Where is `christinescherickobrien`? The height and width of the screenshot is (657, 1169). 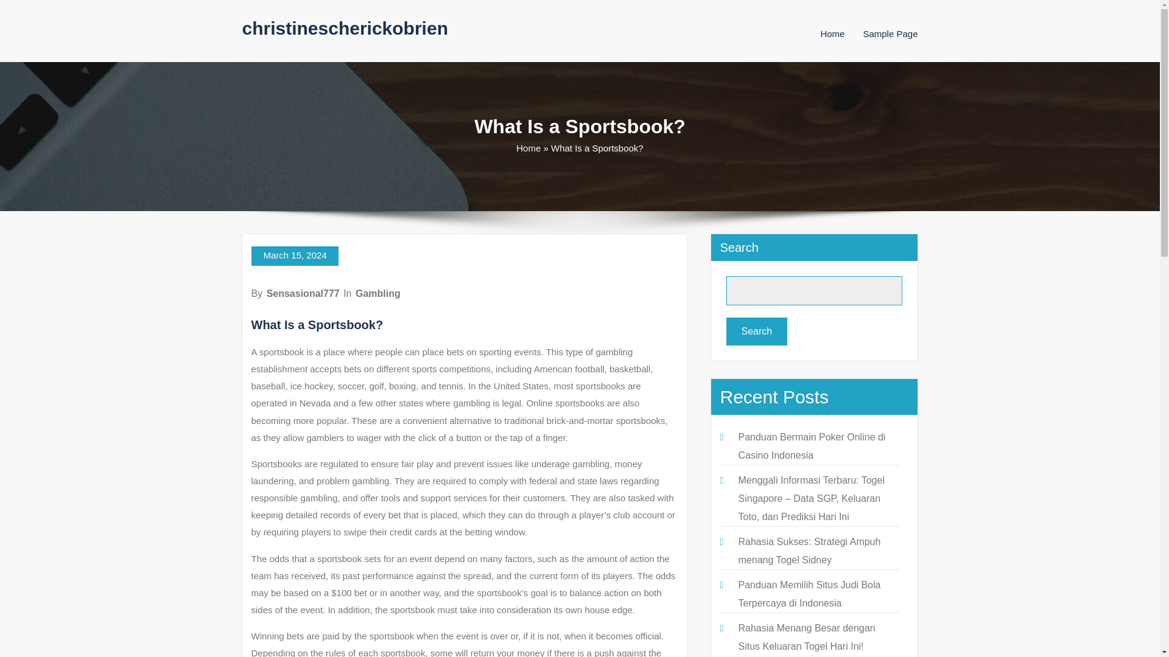
christinescherickobrien is located at coordinates (345, 28).